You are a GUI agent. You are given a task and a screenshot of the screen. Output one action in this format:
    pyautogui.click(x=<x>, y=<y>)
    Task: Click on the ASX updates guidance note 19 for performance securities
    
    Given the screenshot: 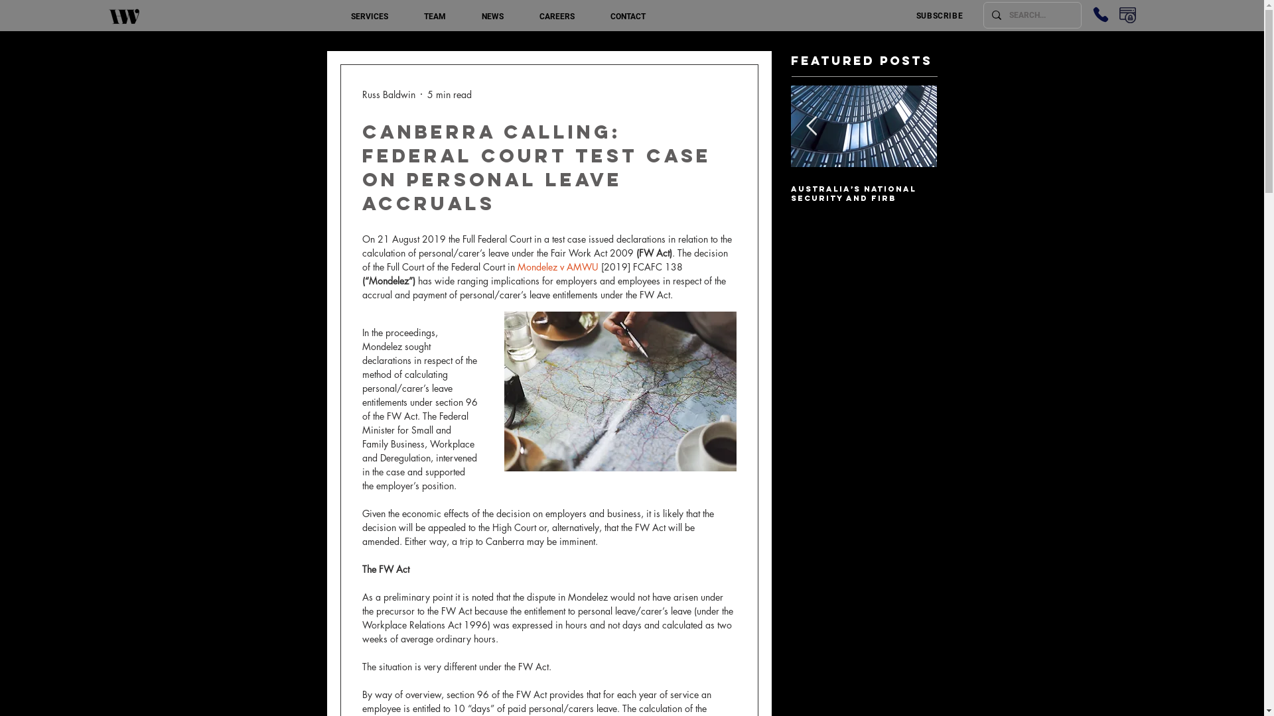 What is the action you would take?
    pyautogui.click(x=426, y=198)
    